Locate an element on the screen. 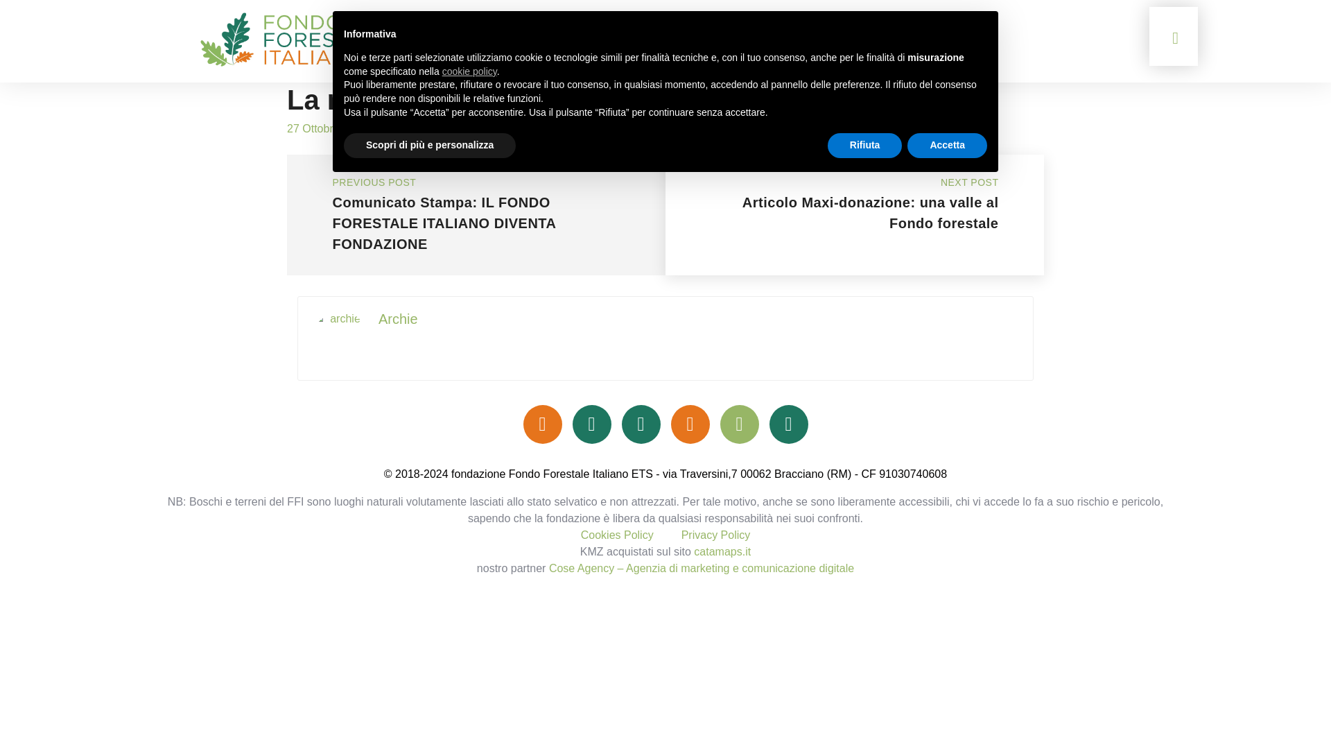 The width and height of the screenshot is (1331, 749). Cookies Policy is located at coordinates (617, 534).